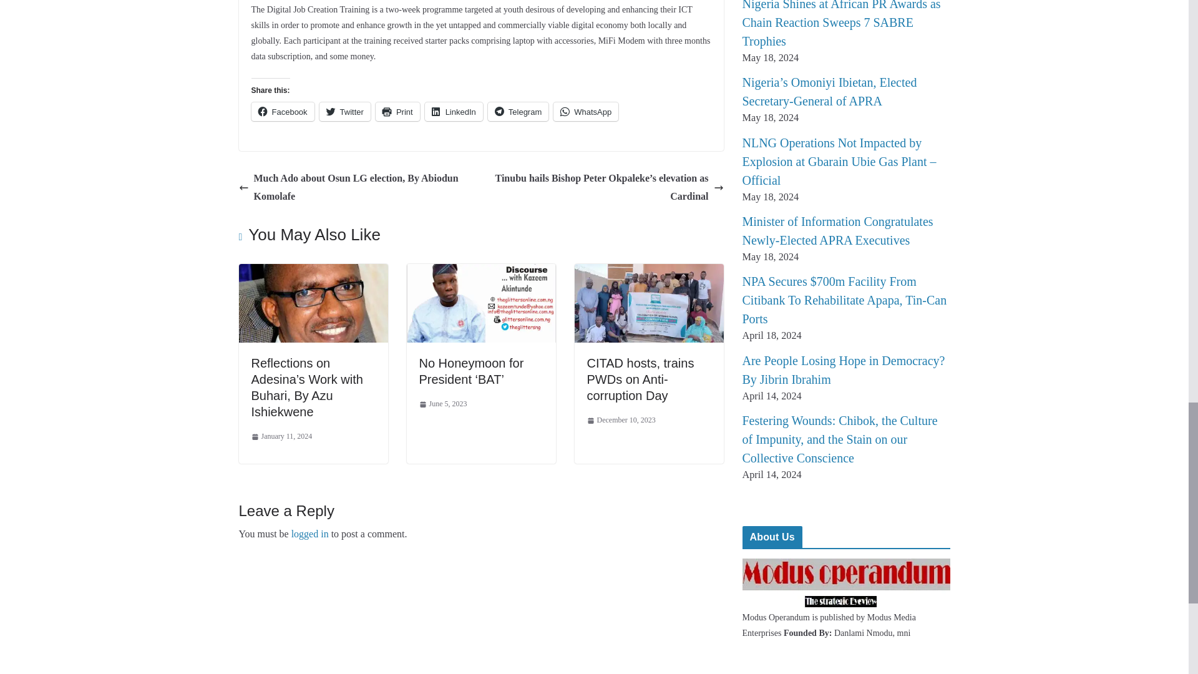 This screenshot has width=1198, height=674. What do you see at coordinates (344, 112) in the screenshot?
I see `Click to share on Twitter` at bounding box center [344, 112].